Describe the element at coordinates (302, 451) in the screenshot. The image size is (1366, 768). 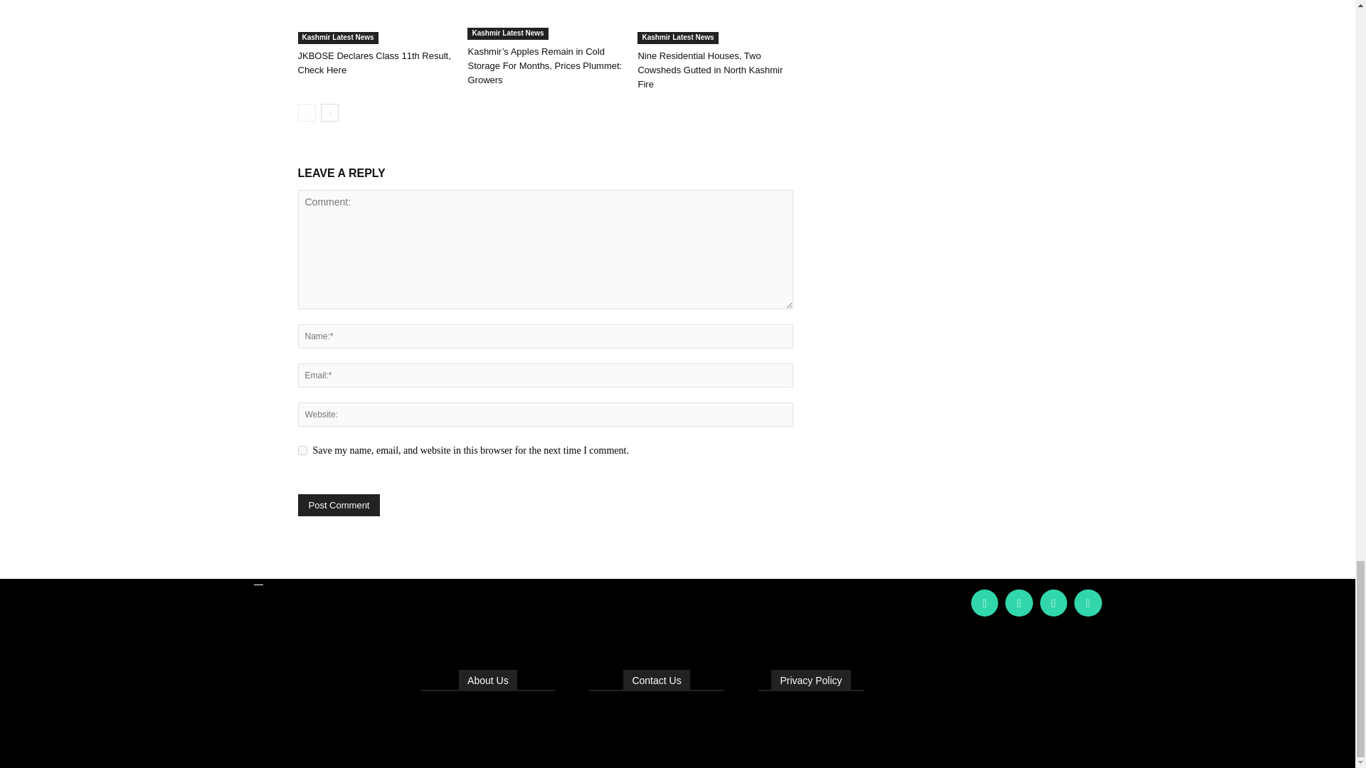
I see `yes` at that location.